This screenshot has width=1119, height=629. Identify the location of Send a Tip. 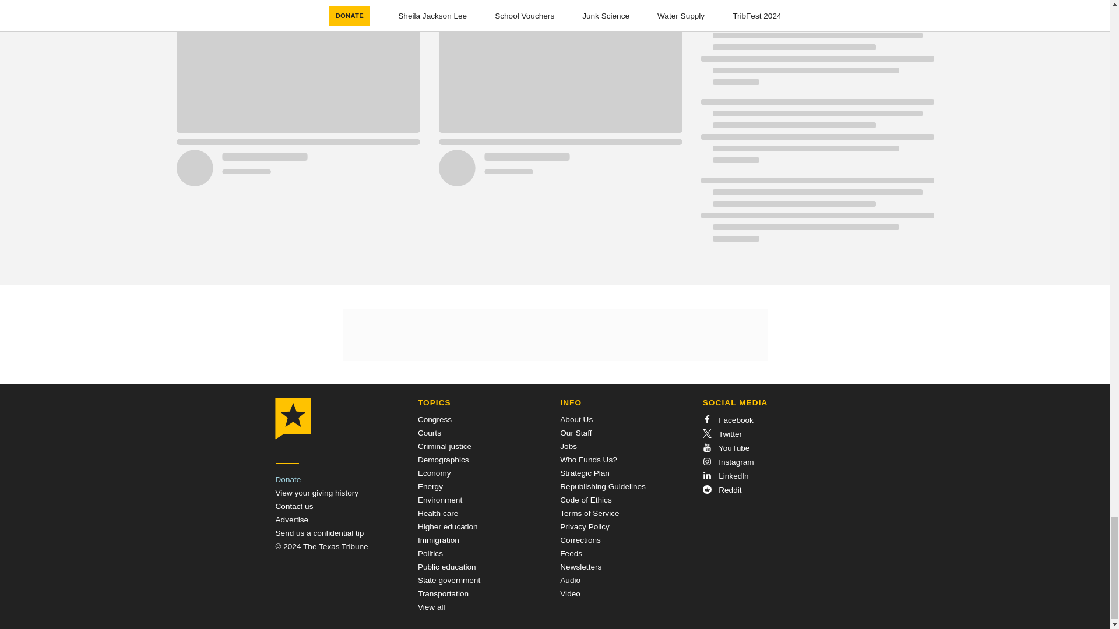
(319, 533).